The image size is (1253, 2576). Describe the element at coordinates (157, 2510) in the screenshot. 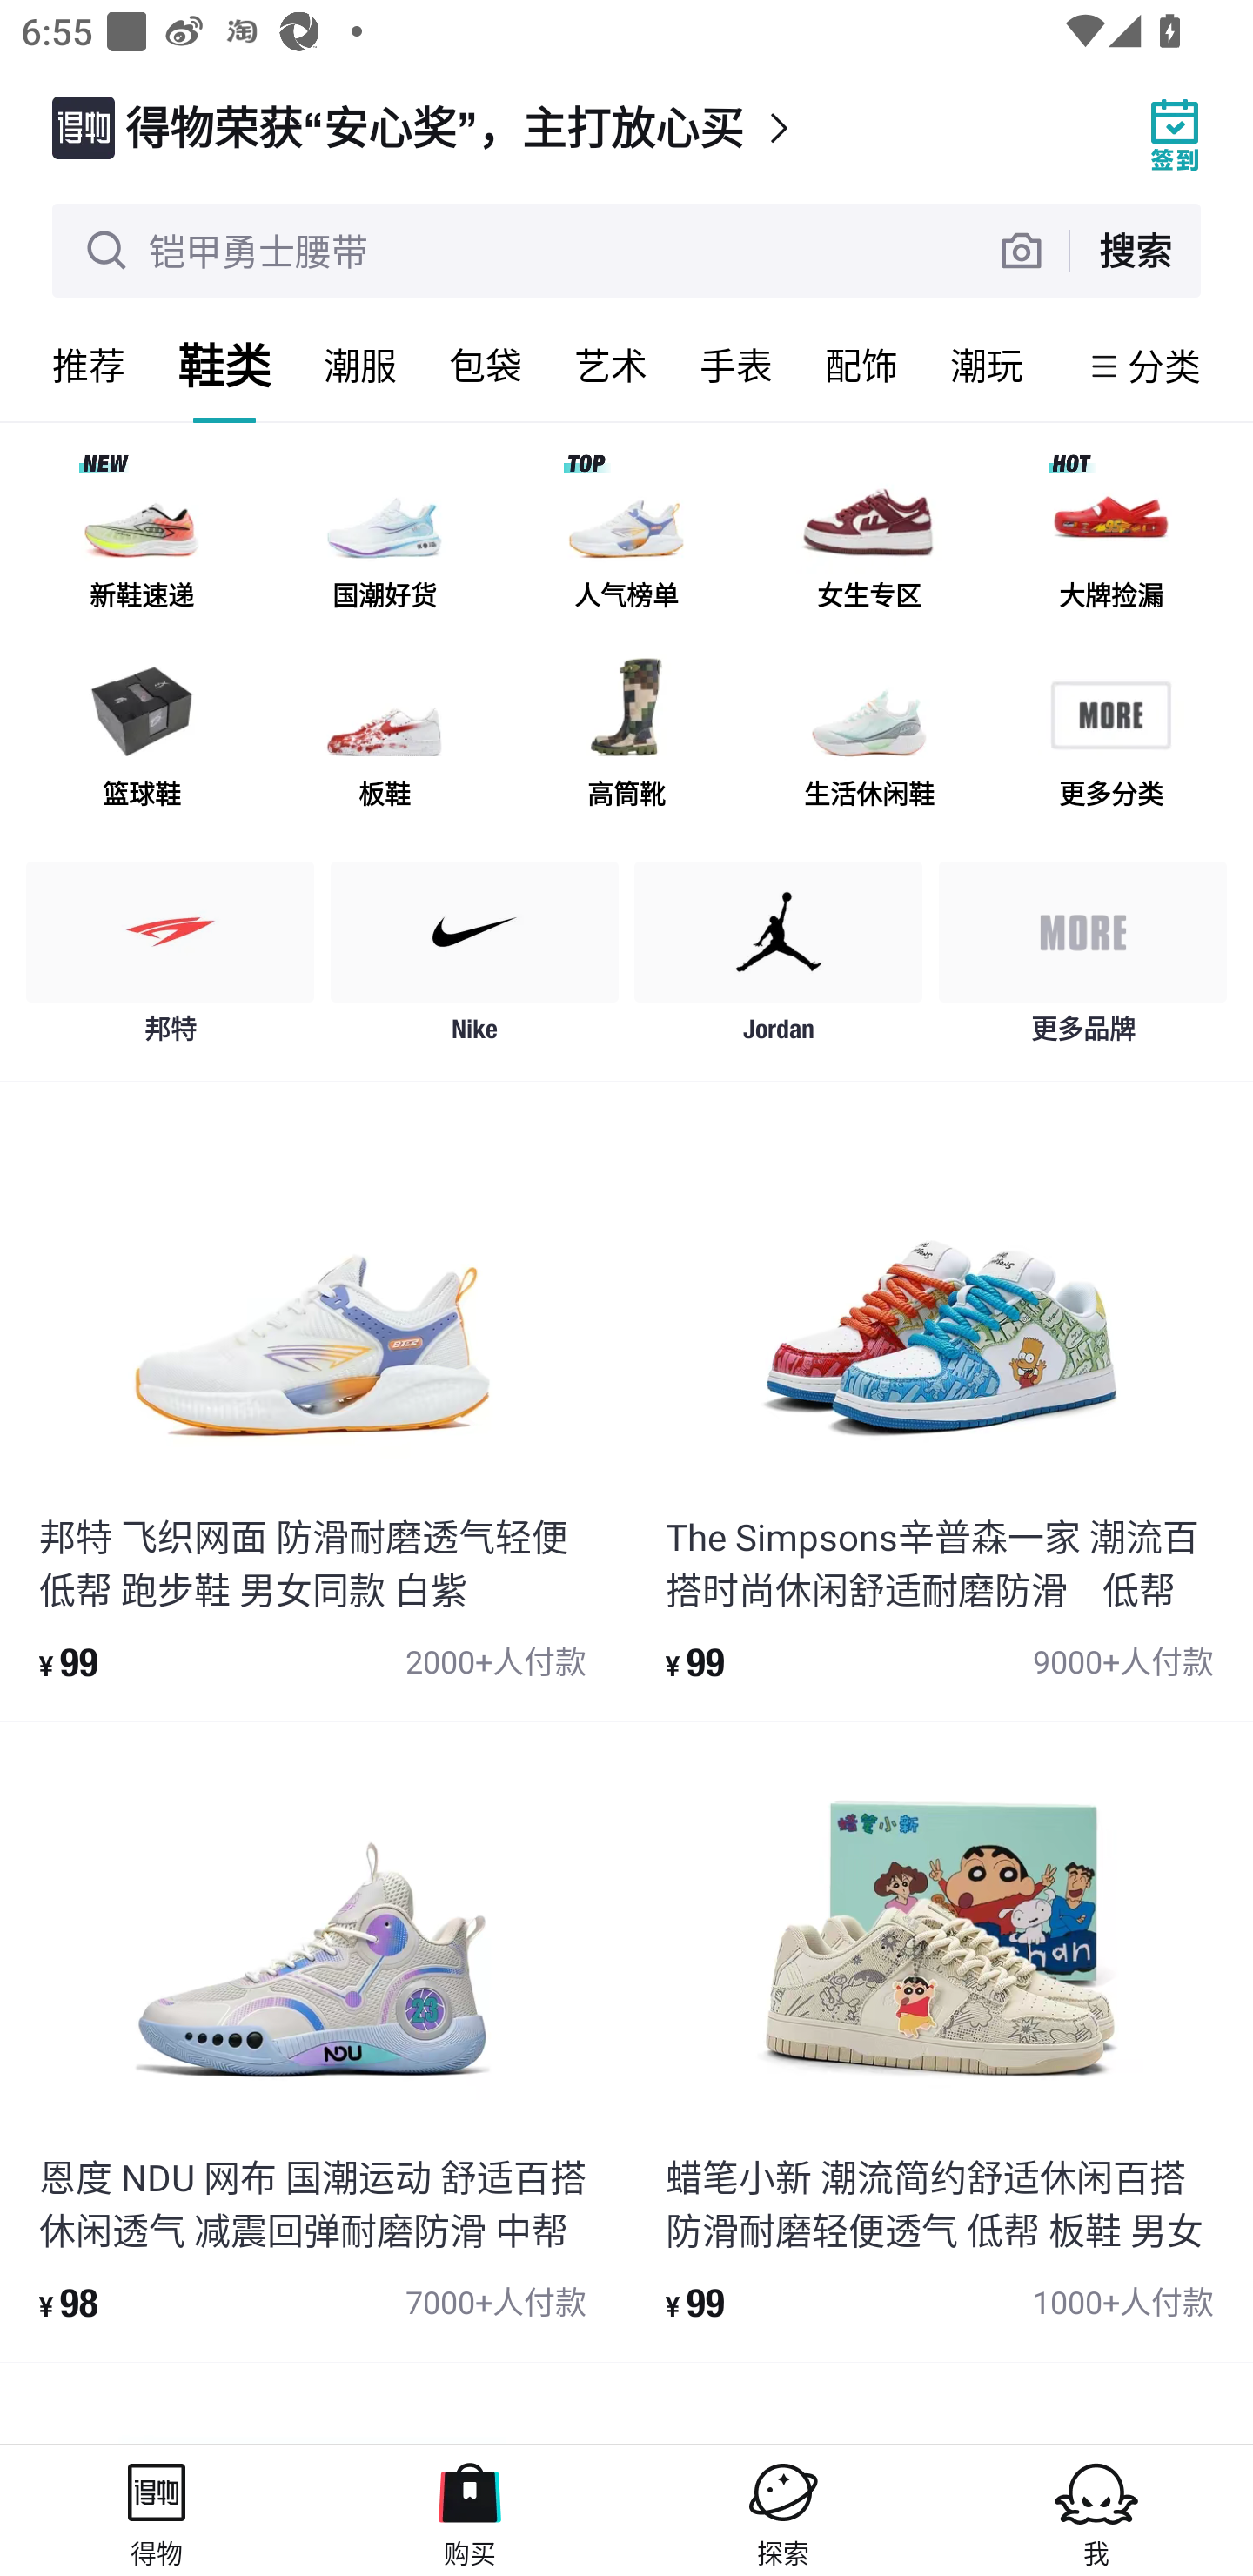

I see `得物` at that location.